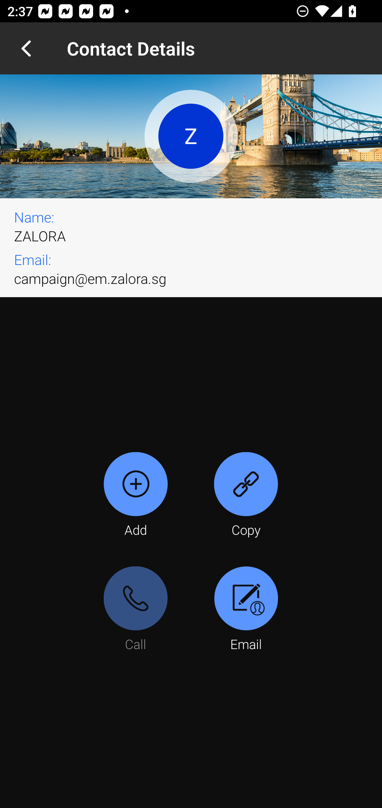 Image resolution: width=382 pixels, height=808 pixels. Describe the element at coordinates (136, 610) in the screenshot. I see `Call` at that location.